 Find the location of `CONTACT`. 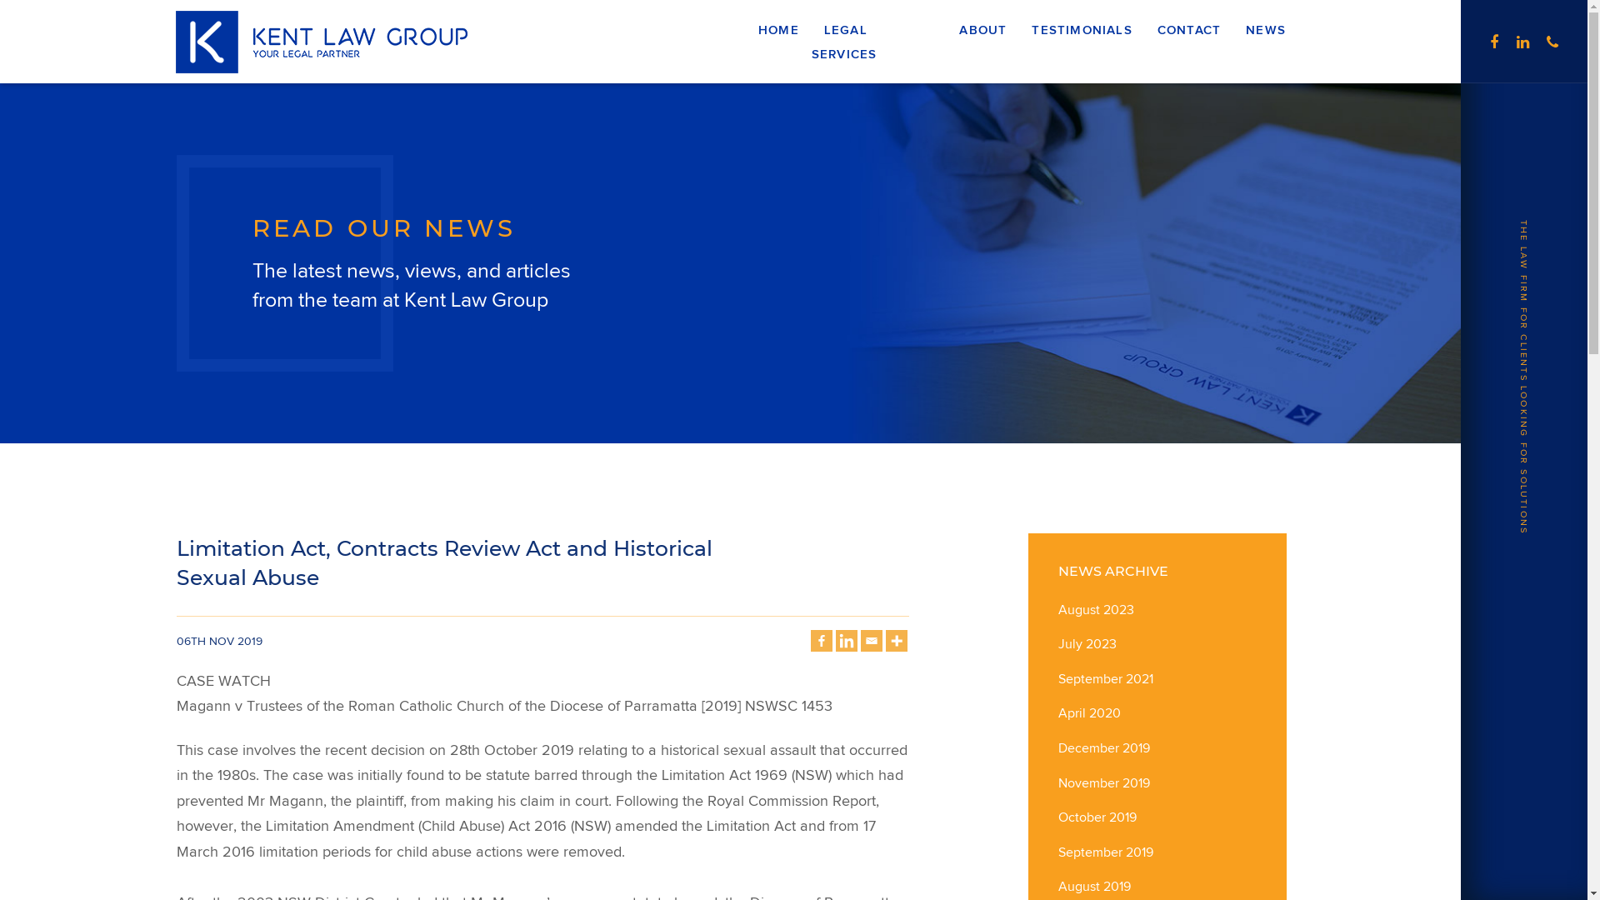

CONTACT is located at coordinates (1189, 31).